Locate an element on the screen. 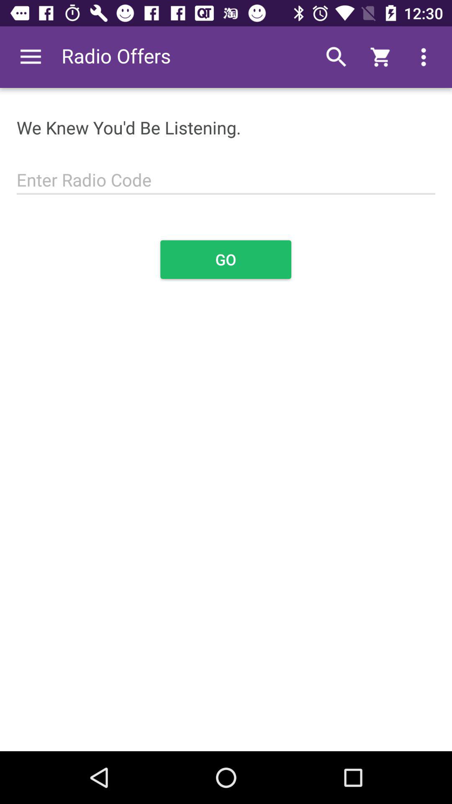 The height and width of the screenshot is (804, 452). jump to the go is located at coordinates (226, 260).